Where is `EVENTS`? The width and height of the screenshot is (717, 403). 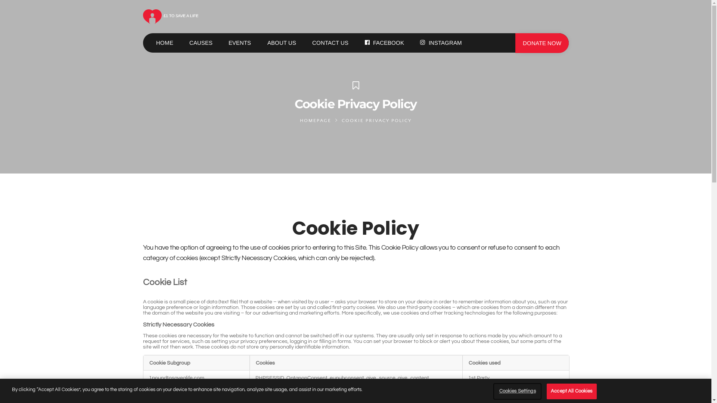 EVENTS is located at coordinates (240, 43).